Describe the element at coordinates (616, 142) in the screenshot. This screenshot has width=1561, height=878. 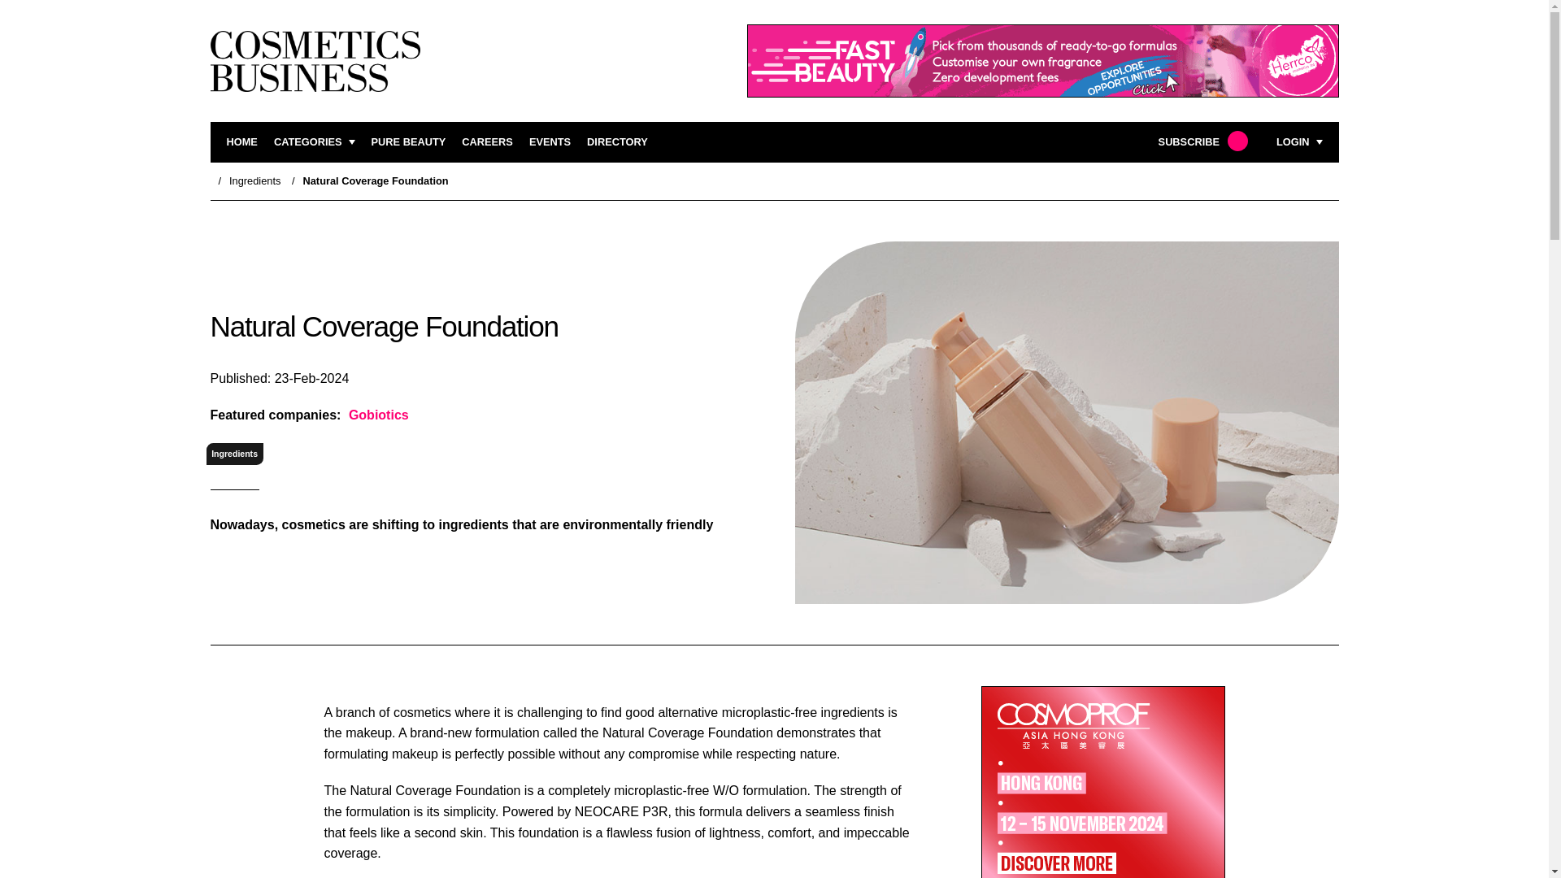
I see `Directory` at that location.